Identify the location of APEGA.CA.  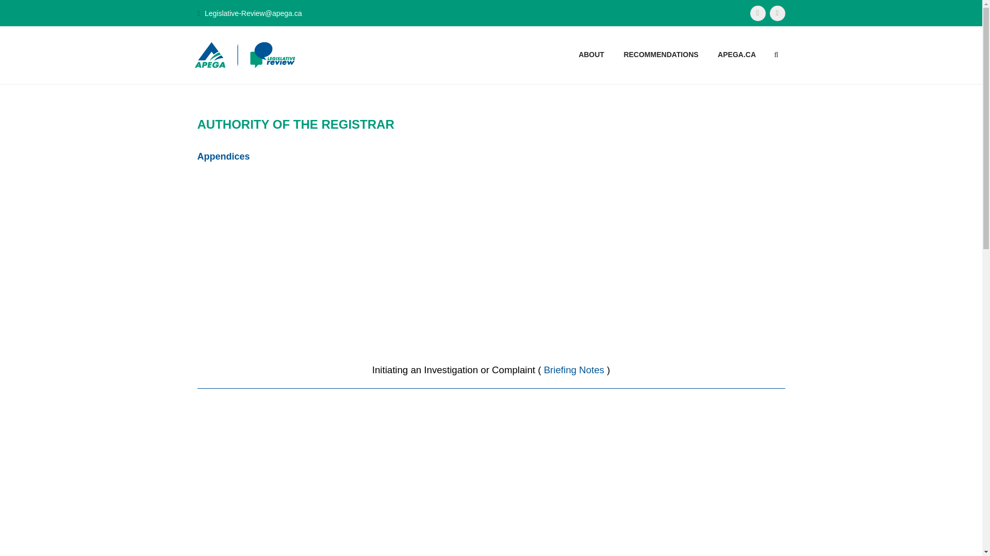
(737, 55).